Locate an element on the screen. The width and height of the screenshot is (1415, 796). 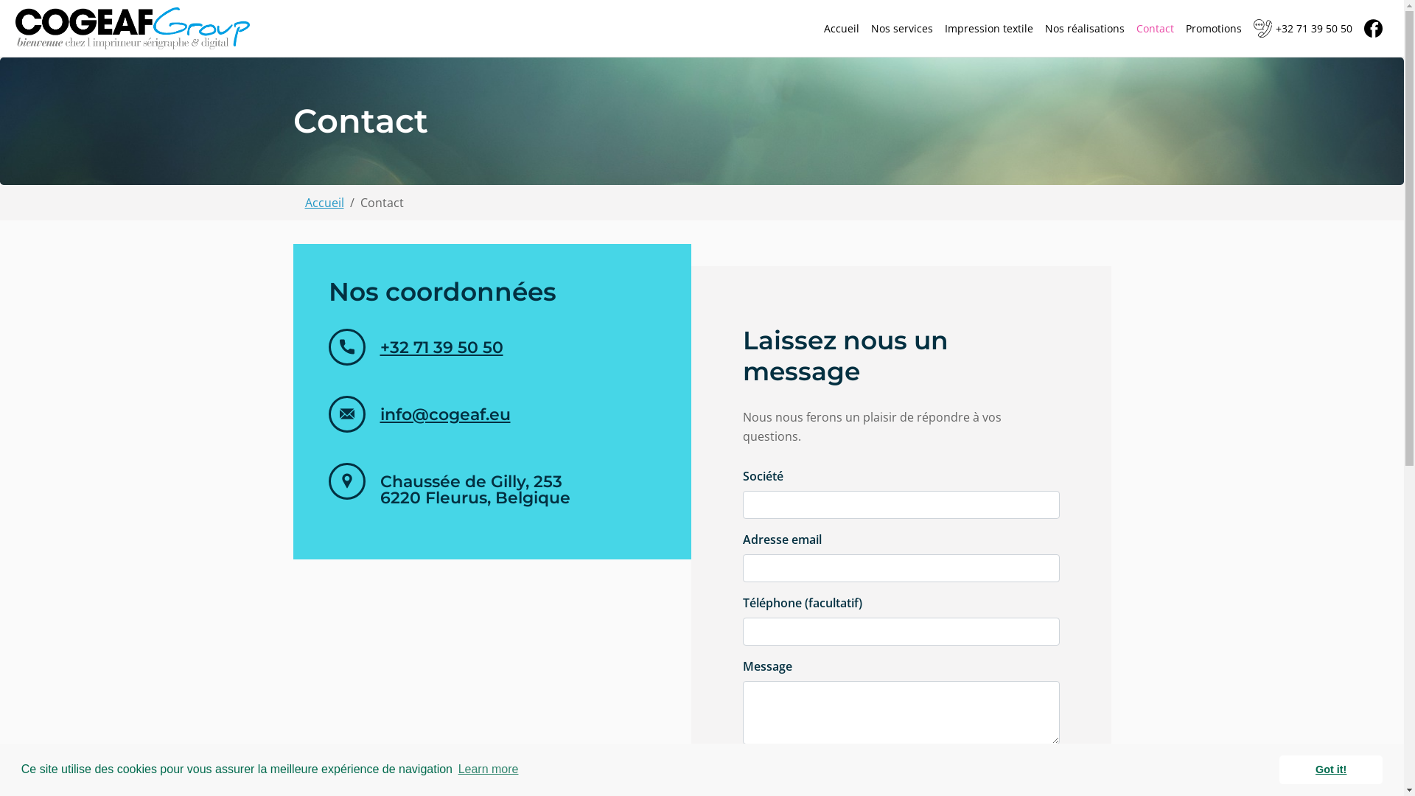
+32 71 39 50 50 is located at coordinates (442, 348).